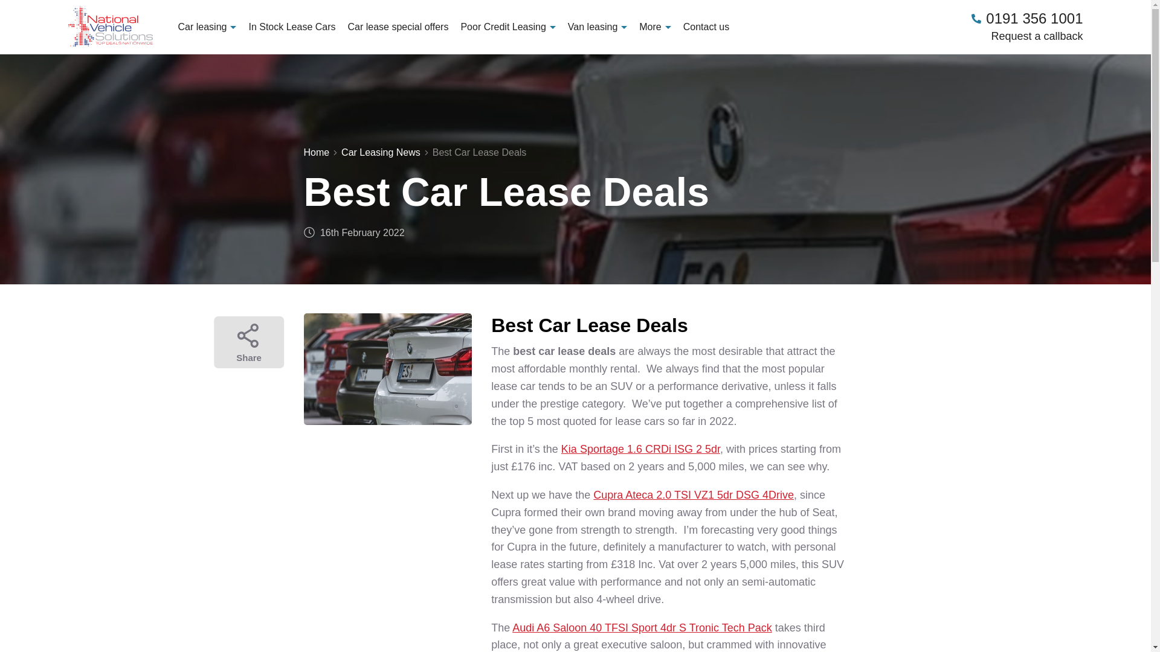  What do you see at coordinates (642, 628) in the screenshot?
I see `Audi A6 Lease Deal` at bounding box center [642, 628].